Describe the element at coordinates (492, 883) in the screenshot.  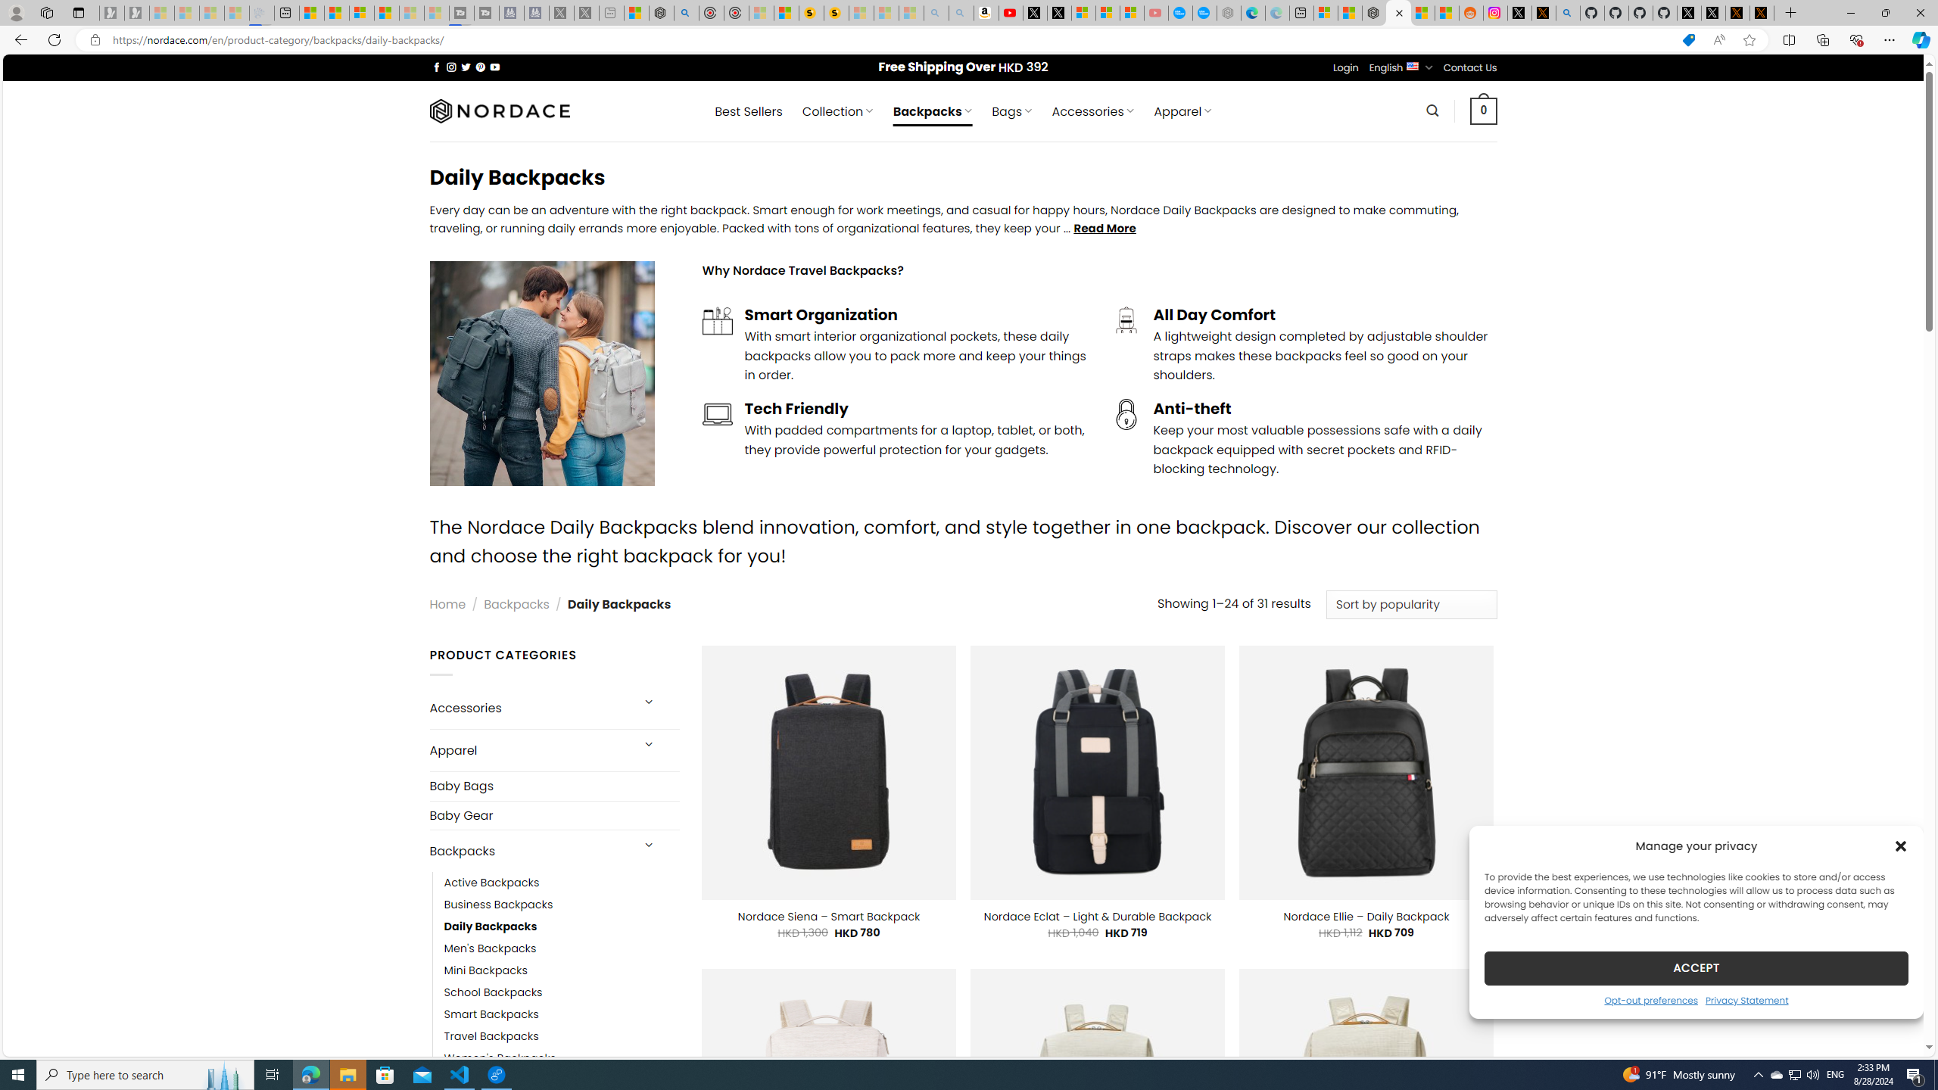
I see `Active Backpacks` at that location.